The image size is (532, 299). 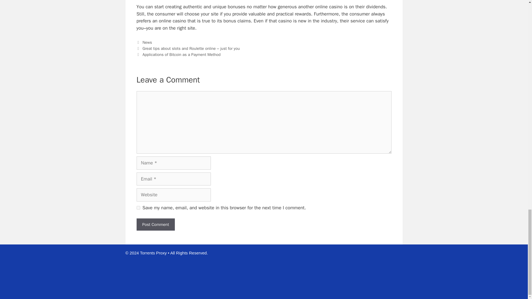 I want to click on DMCA.com Protection Status, so click(x=361, y=290).